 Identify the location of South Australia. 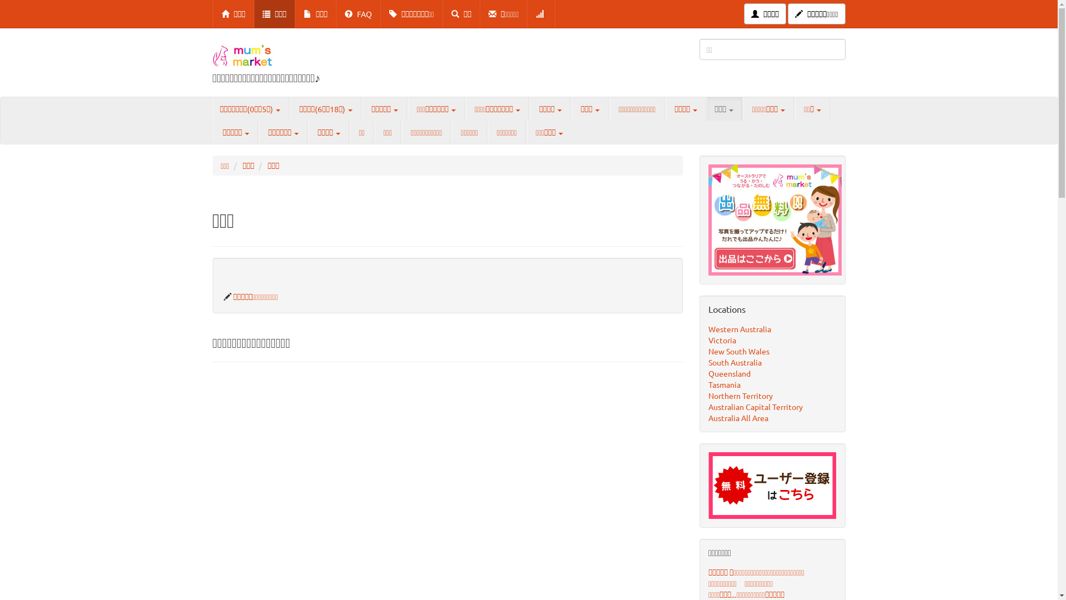
(735, 362).